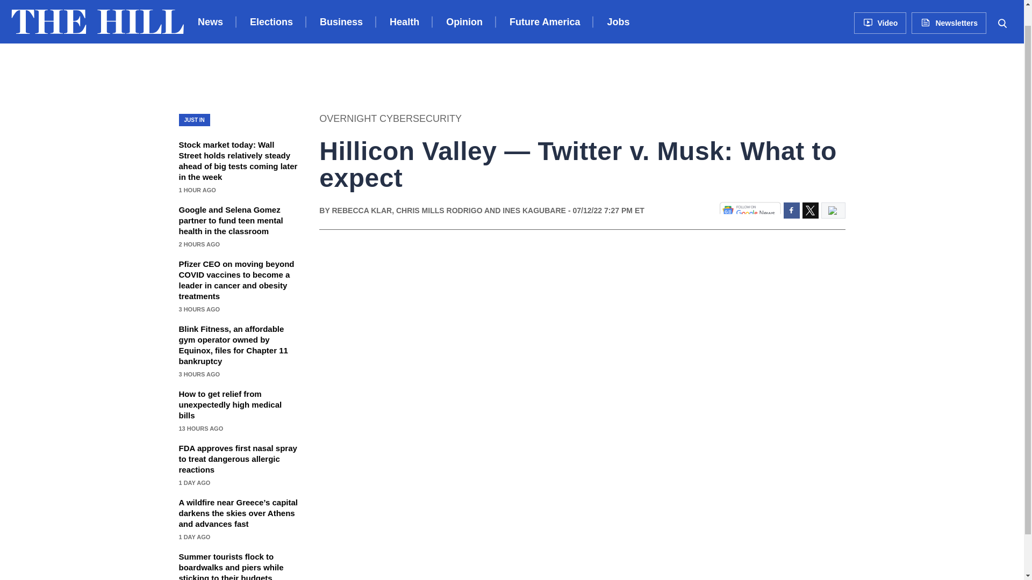 The image size is (1032, 580). I want to click on Business, so click(341, 8).